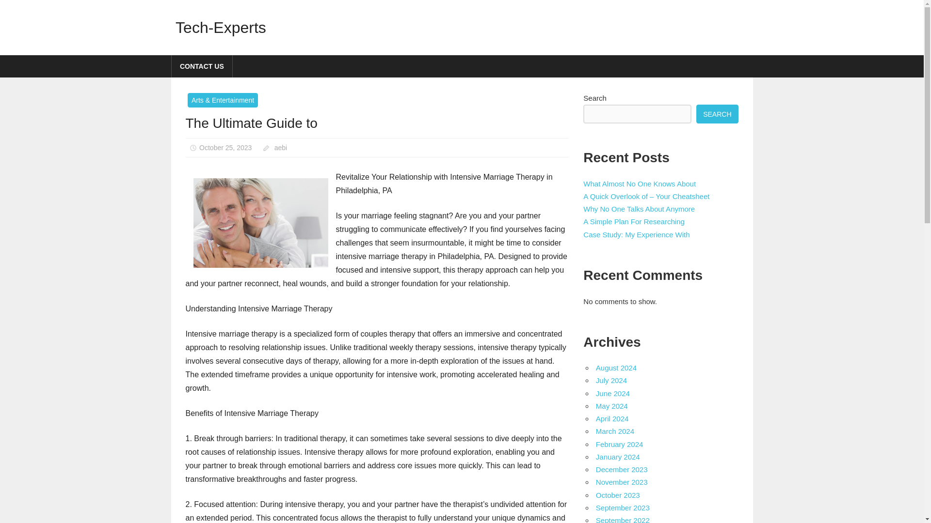 This screenshot has height=523, width=931. What do you see at coordinates (280, 148) in the screenshot?
I see `aebi` at bounding box center [280, 148].